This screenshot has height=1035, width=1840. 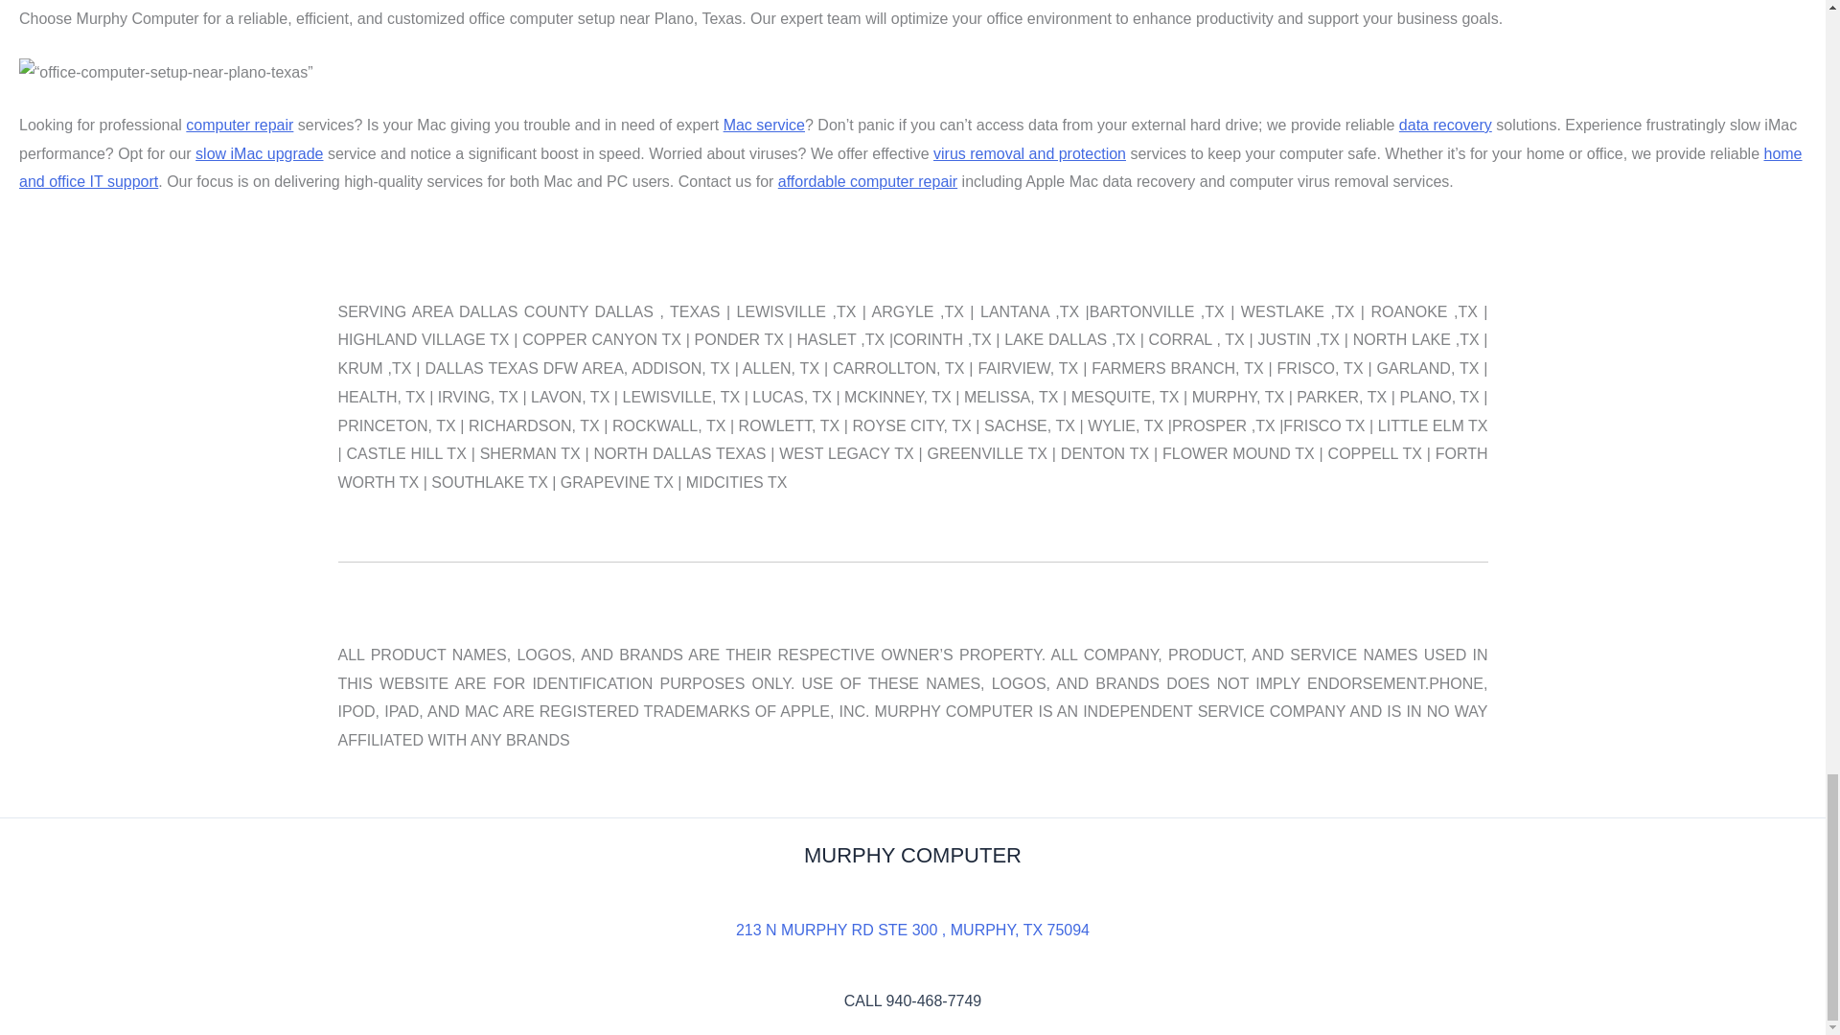 What do you see at coordinates (239, 125) in the screenshot?
I see `computer repair` at bounding box center [239, 125].